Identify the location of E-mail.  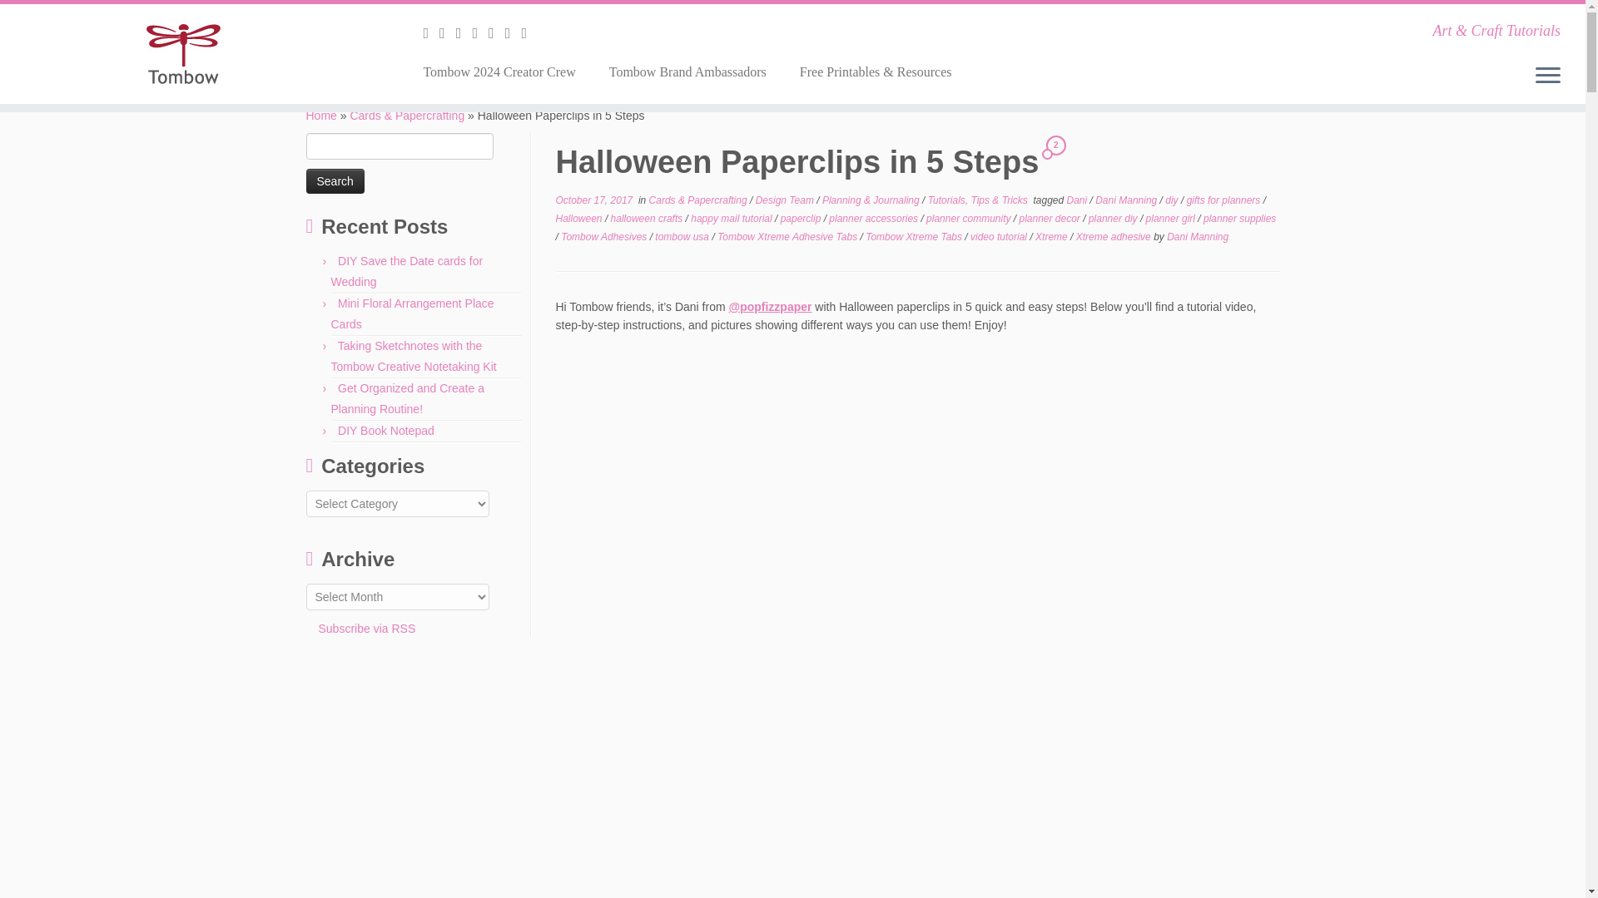
(431, 33).